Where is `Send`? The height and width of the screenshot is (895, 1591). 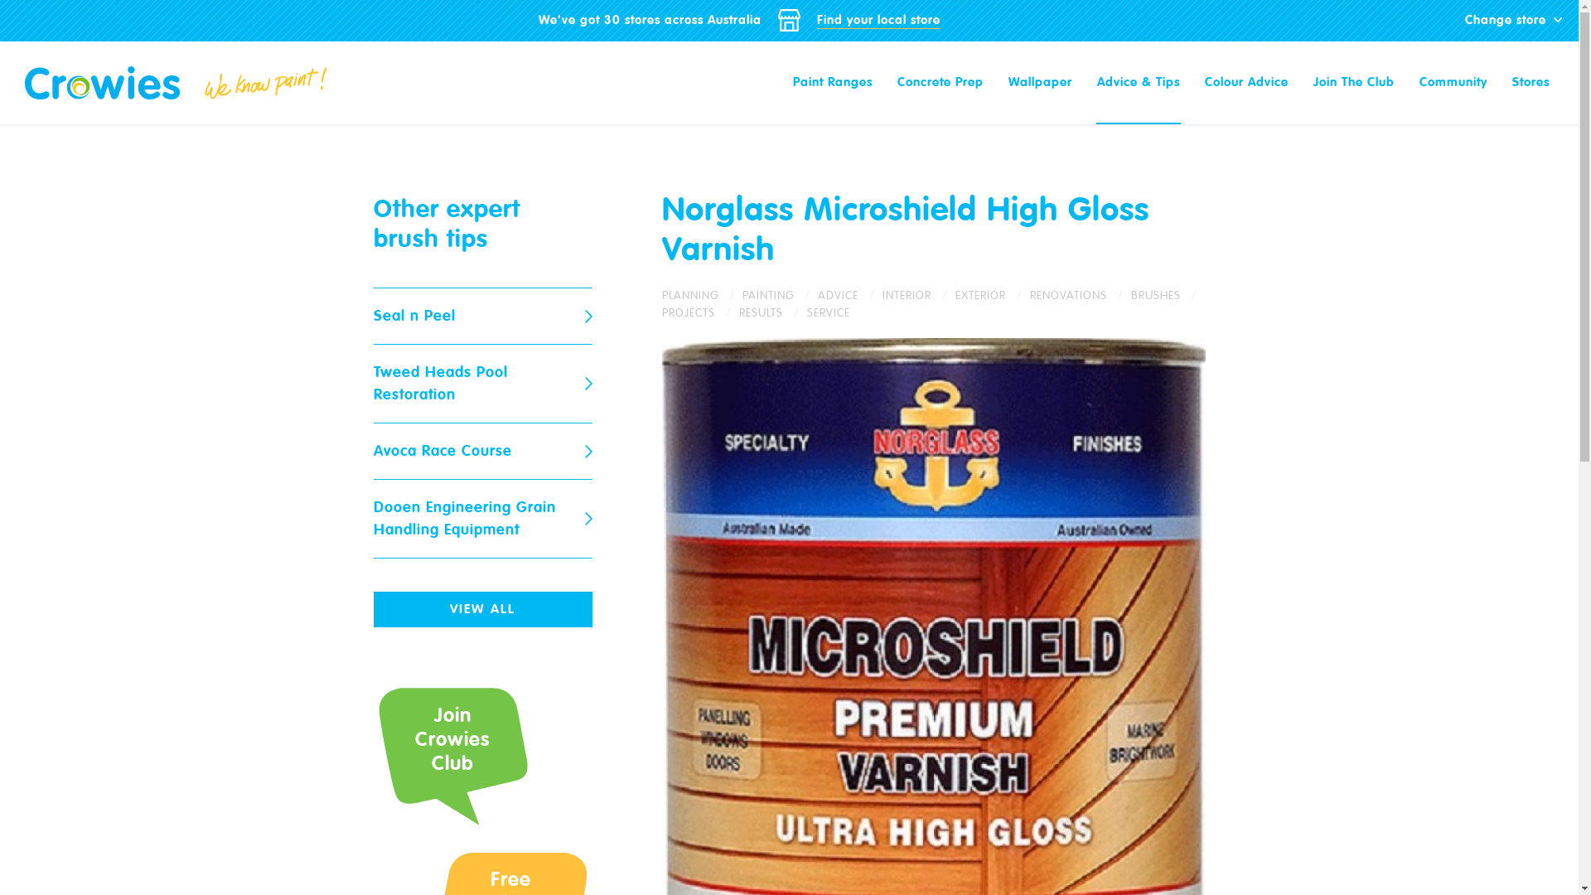
Send is located at coordinates (563, 665).